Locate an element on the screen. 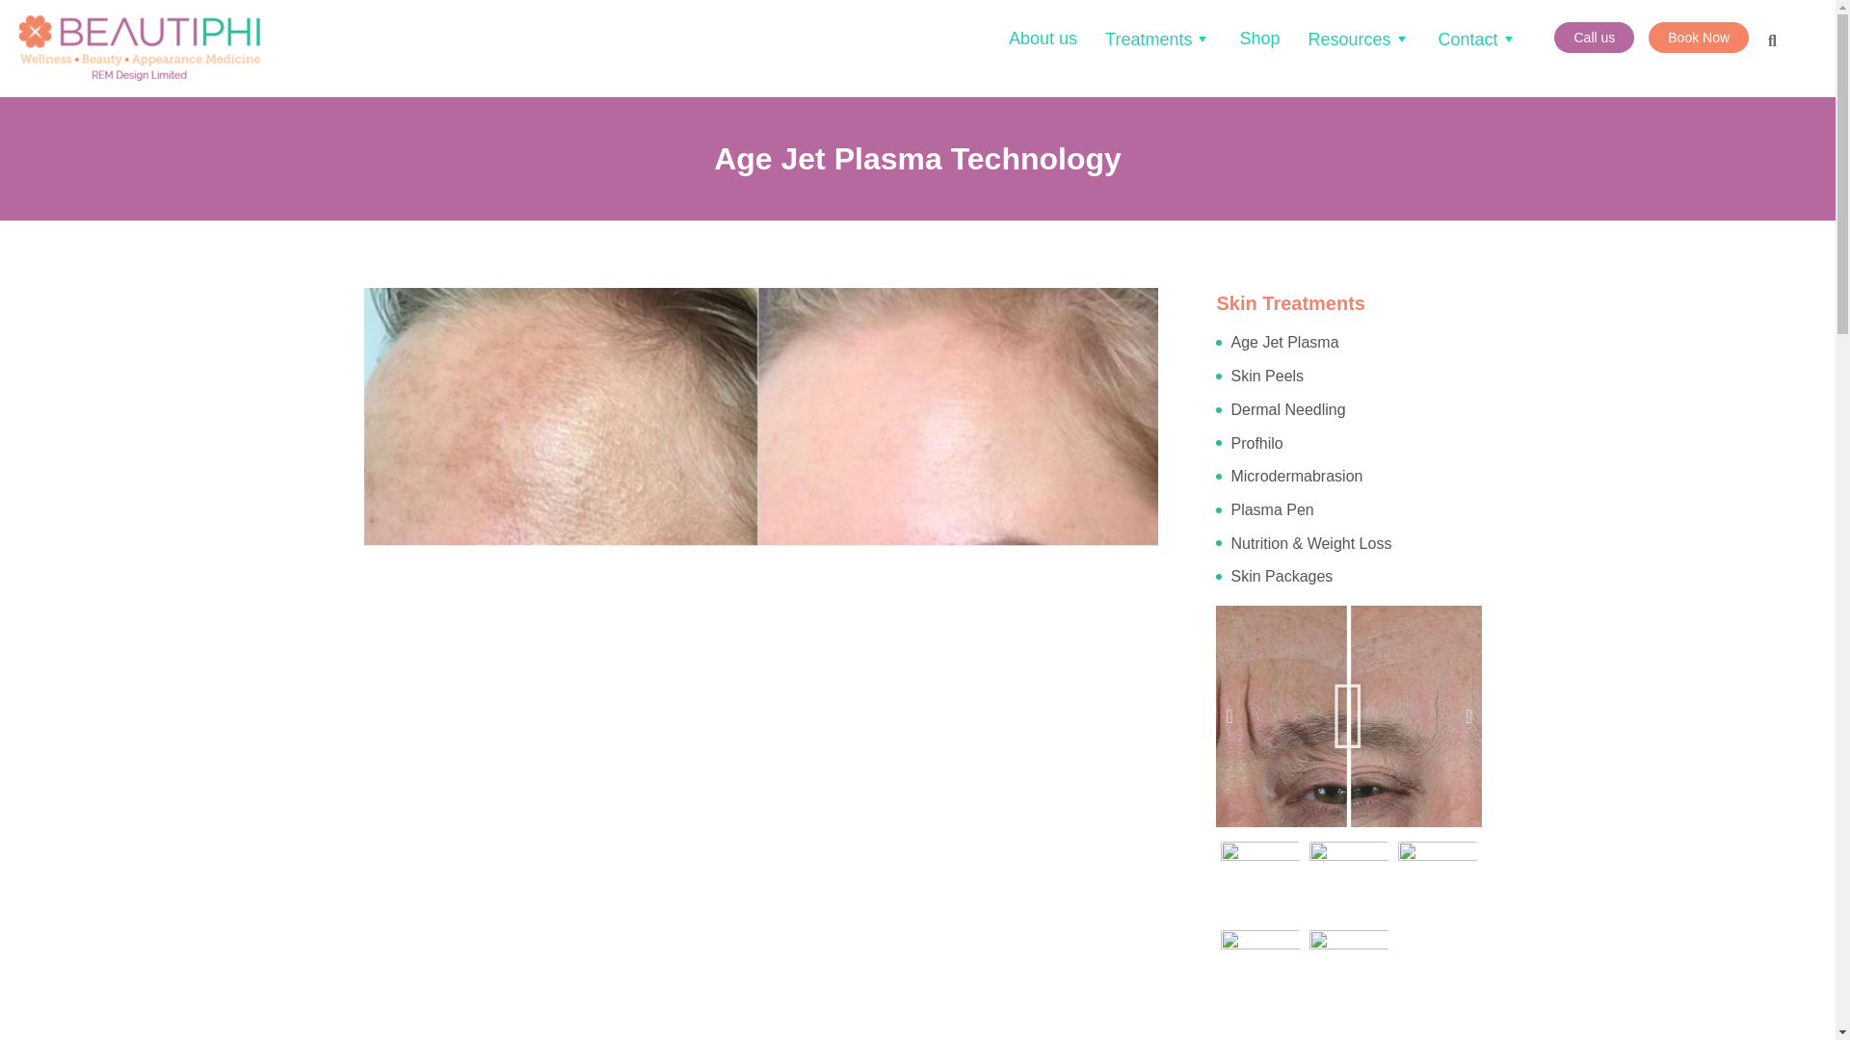  About us is located at coordinates (1043, 39).